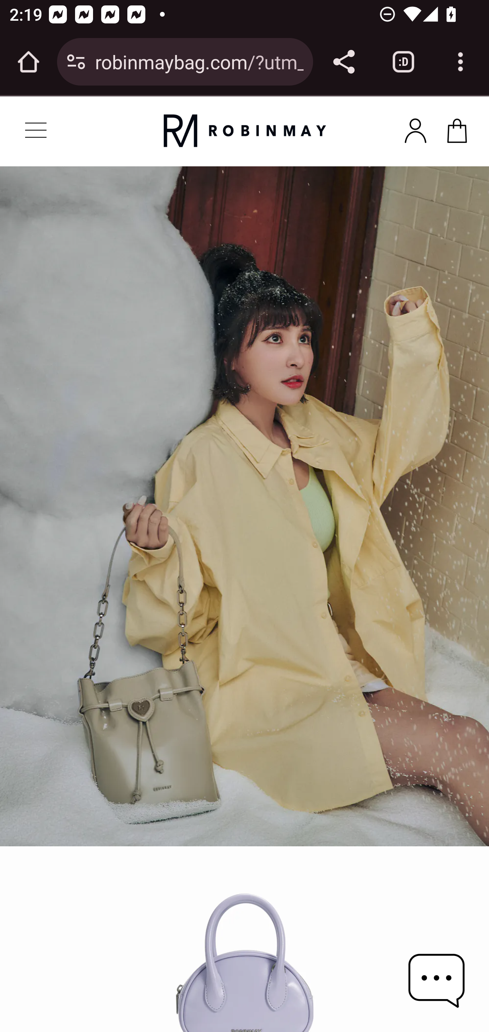  I want to click on x100, so click(415, 128).